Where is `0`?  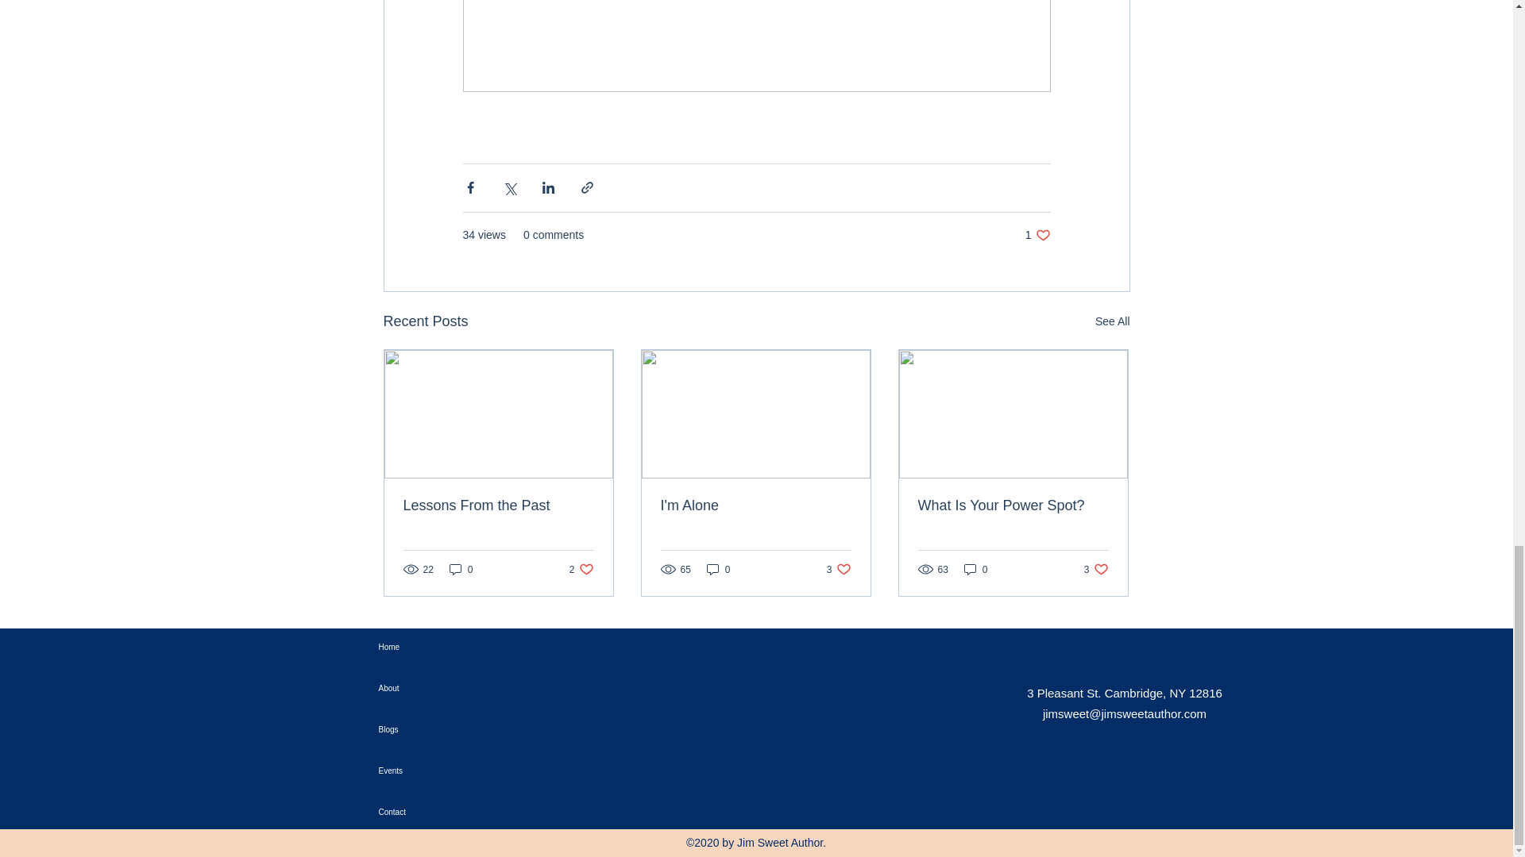
0 is located at coordinates (451, 648).